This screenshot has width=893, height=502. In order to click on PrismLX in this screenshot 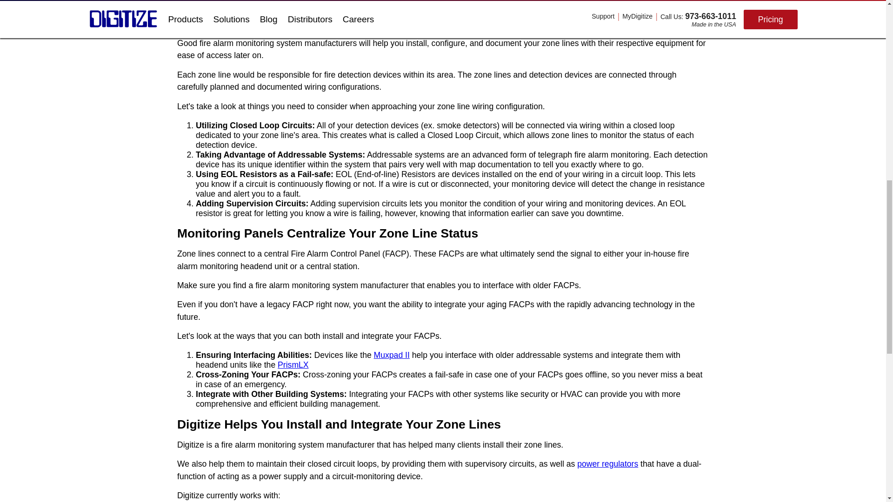, I will do `click(293, 364)`.